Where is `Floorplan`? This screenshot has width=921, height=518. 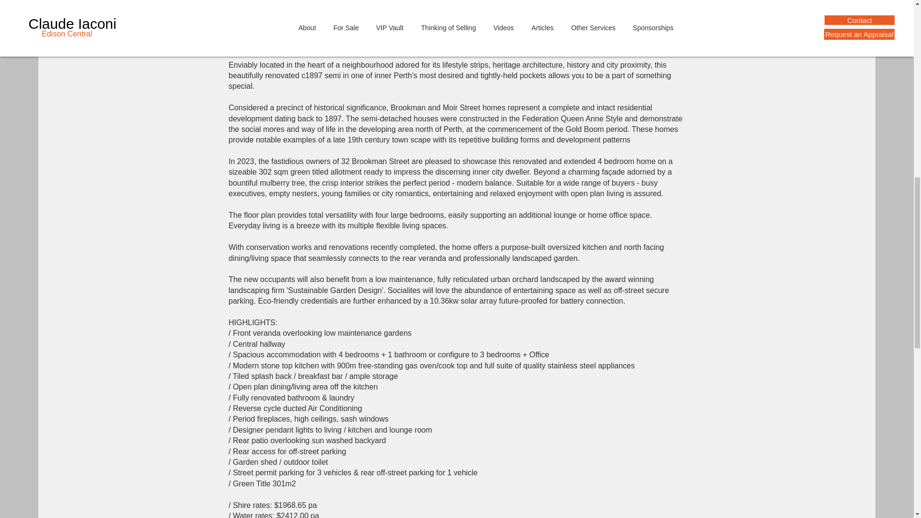 Floorplan is located at coordinates (557, 2).